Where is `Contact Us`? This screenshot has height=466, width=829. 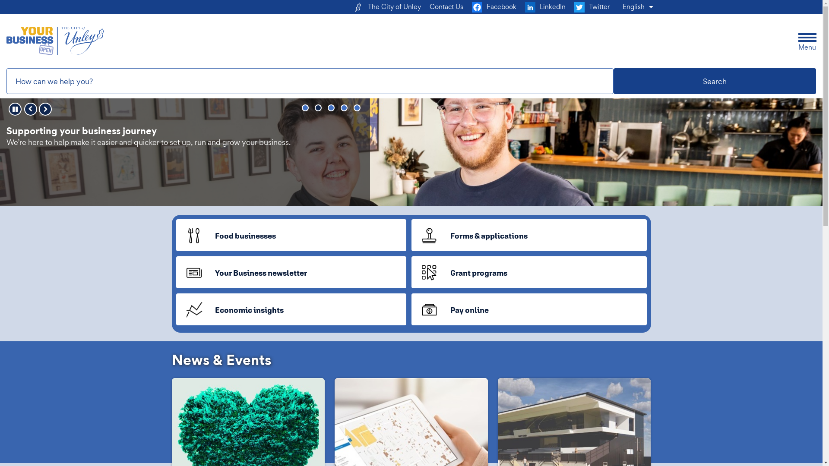 Contact Us is located at coordinates (446, 7).